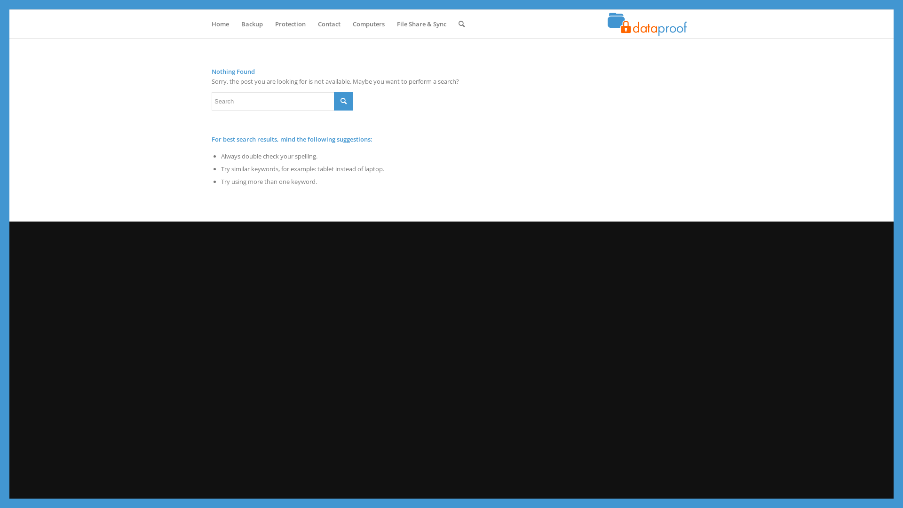 This screenshot has width=903, height=508. What do you see at coordinates (329, 24) in the screenshot?
I see `Contact` at bounding box center [329, 24].